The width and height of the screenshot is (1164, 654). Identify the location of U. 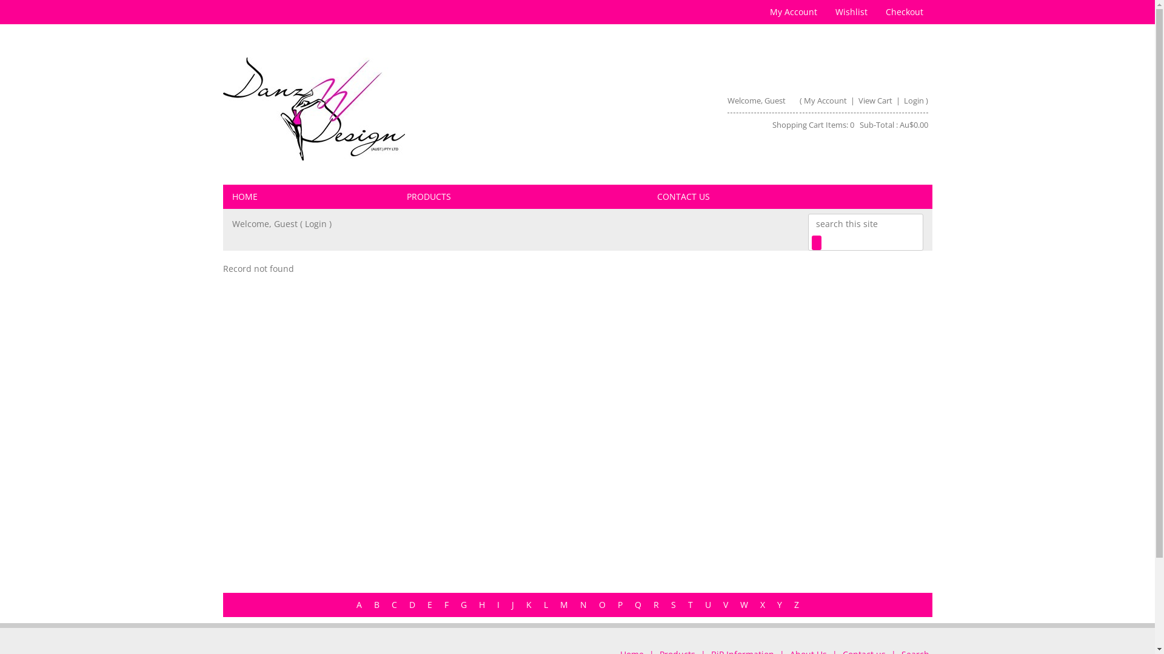
(707, 604).